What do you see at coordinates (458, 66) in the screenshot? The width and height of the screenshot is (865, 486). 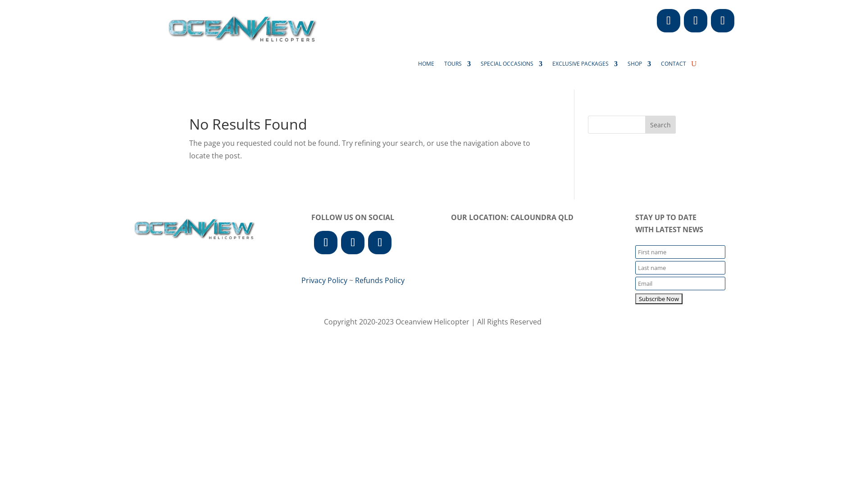 I see `TOURS` at bounding box center [458, 66].